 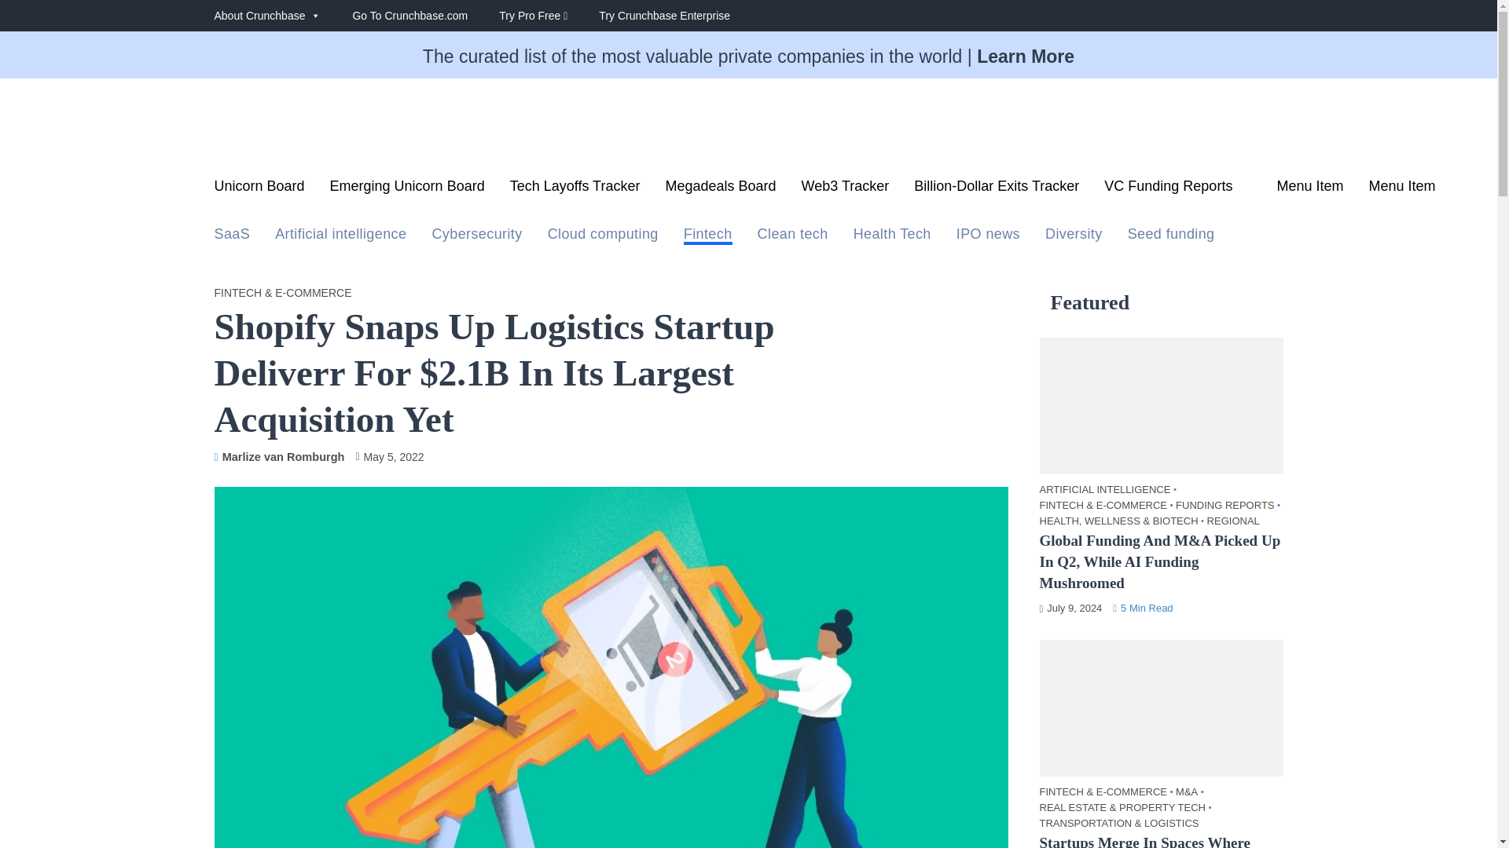 What do you see at coordinates (283, 16) in the screenshot?
I see `About Crunchbase` at bounding box center [283, 16].